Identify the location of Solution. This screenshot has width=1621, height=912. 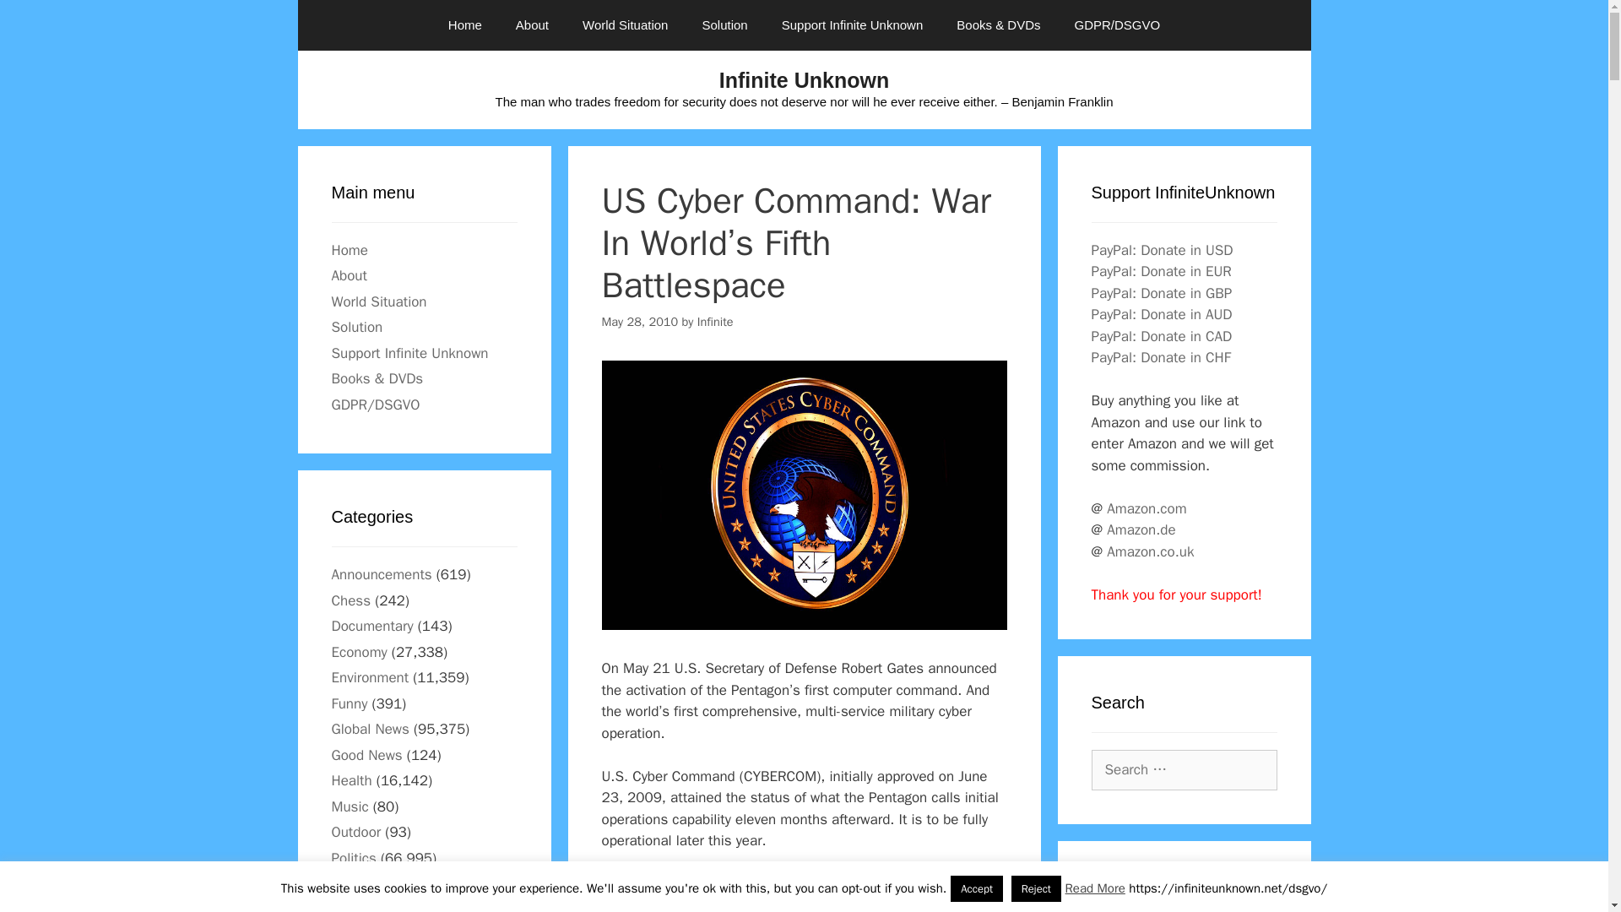
(724, 25).